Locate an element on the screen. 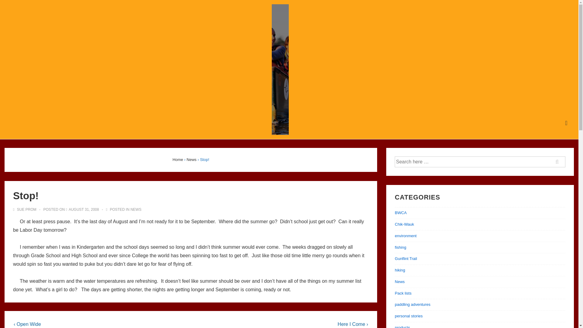 This screenshot has width=583, height=328. Gunflint Trail is located at coordinates (406, 258).